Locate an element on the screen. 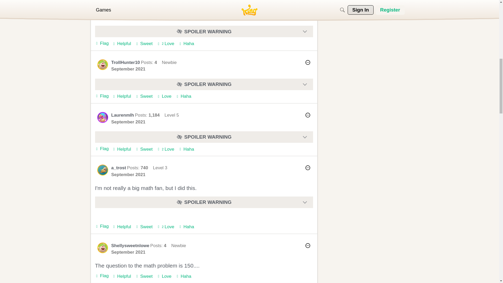  September 2021 is located at coordinates (144, 44).